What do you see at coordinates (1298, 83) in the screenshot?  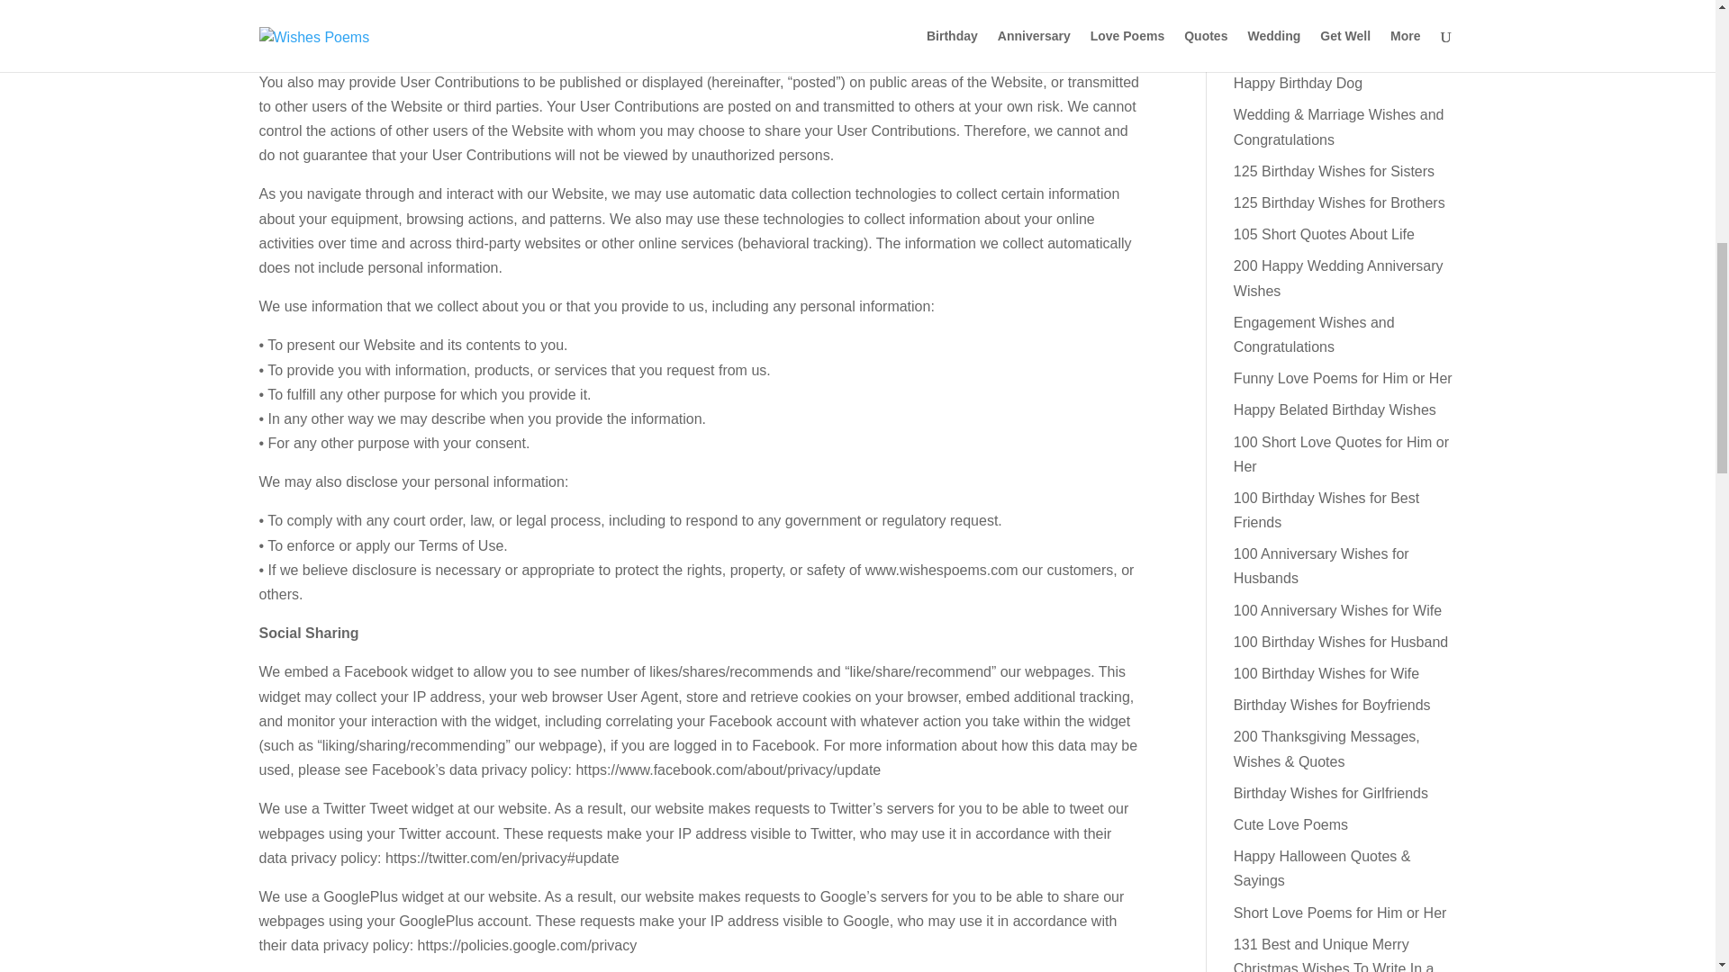 I see `Happy Birthday Dog` at bounding box center [1298, 83].